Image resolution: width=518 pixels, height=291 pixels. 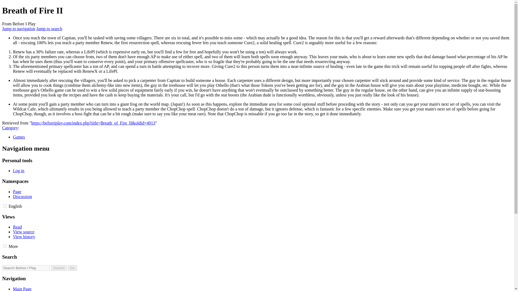 What do you see at coordinates (24, 237) in the screenshot?
I see `View history` at bounding box center [24, 237].